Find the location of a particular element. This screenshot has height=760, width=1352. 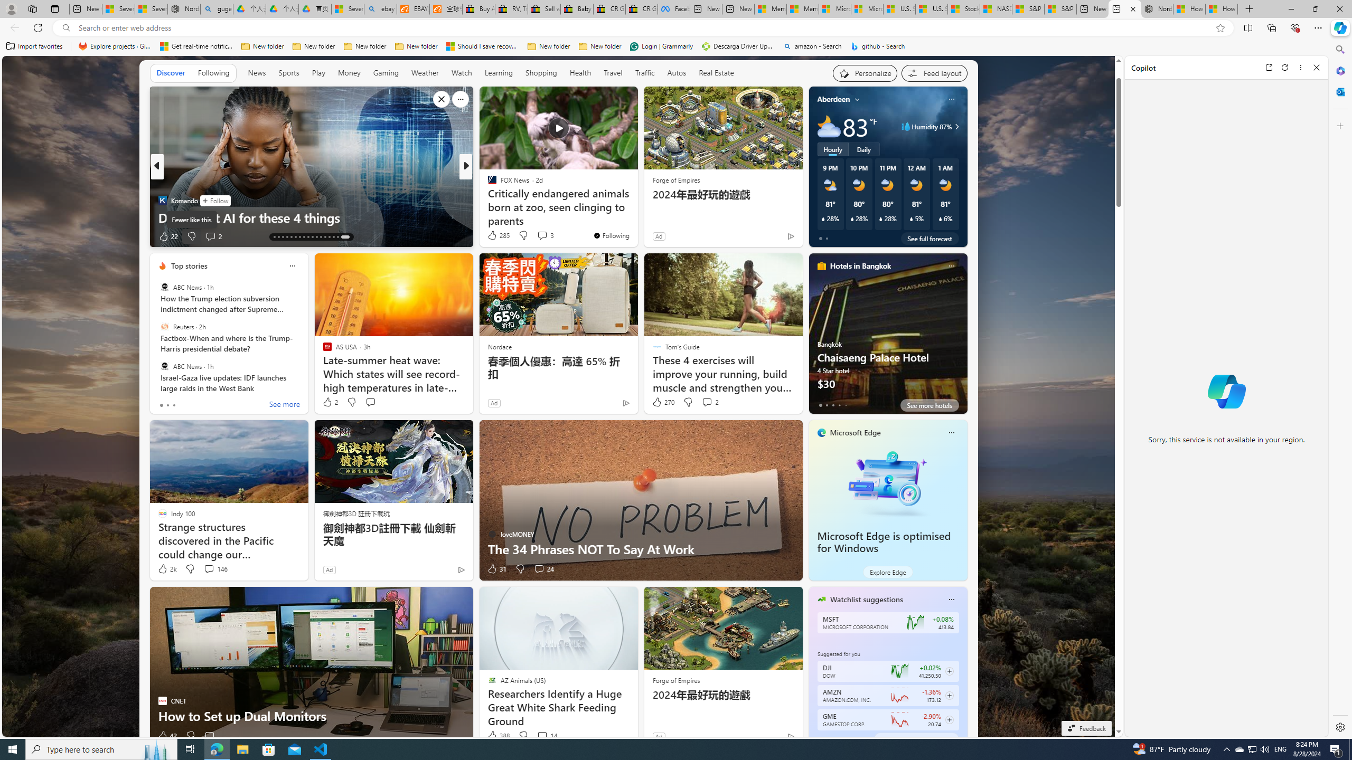

Follow is located at coordinates (215, 201).